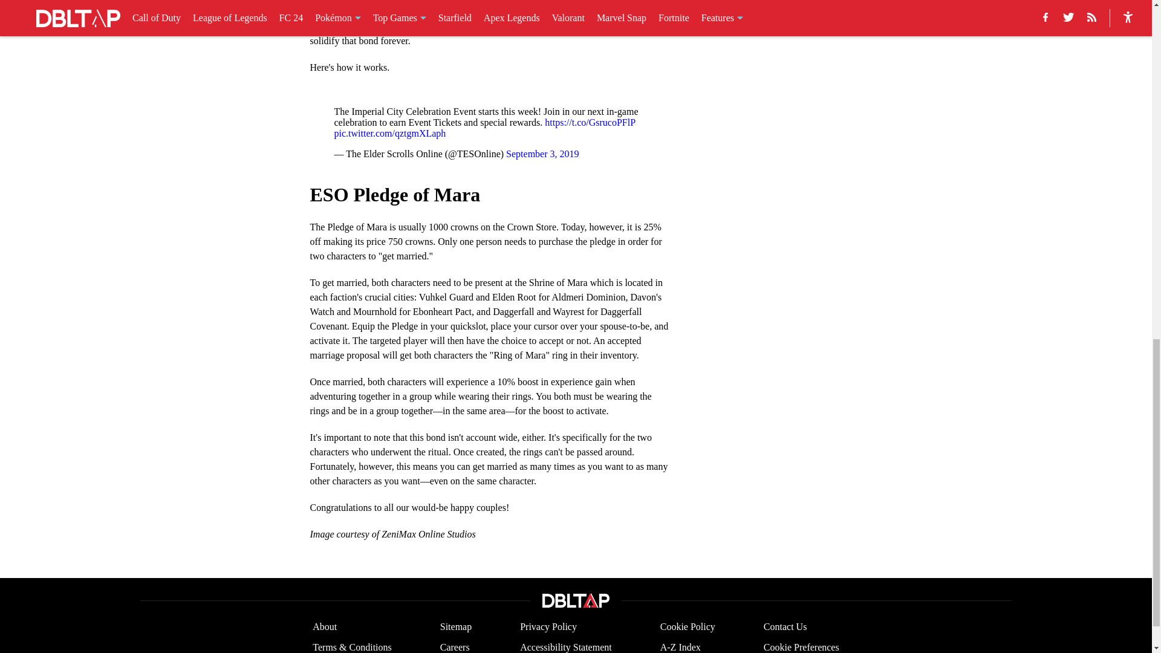 The image size is (1161, 653). What do you see at coordinates (324, 626) in the screenshot?
I see `About` at bounding box center [324, 626].